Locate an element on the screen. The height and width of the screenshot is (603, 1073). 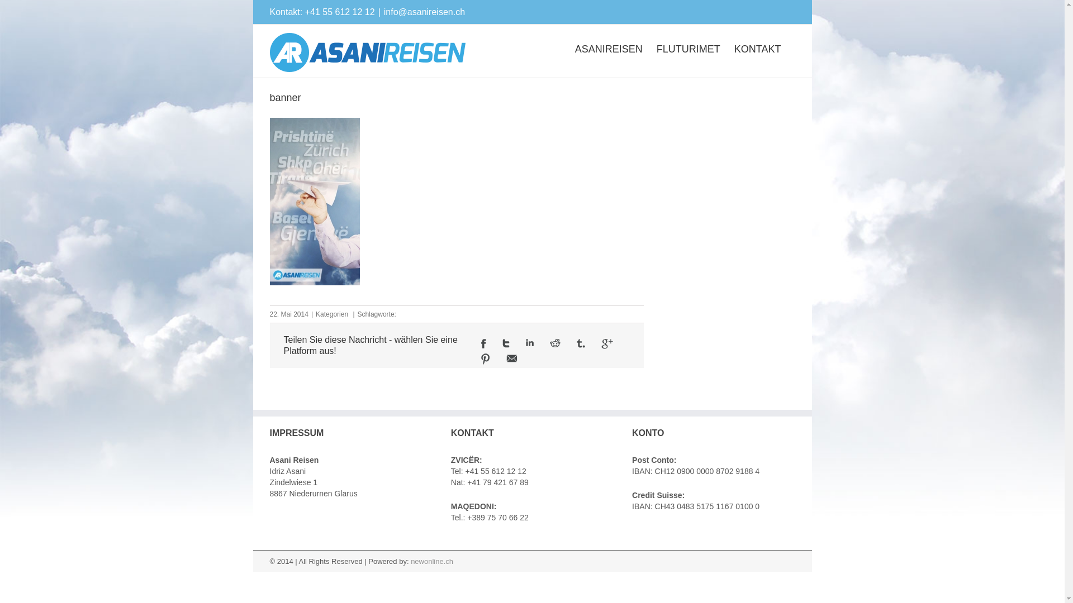
FLUTURIMET is located at coordinates (689, 49).